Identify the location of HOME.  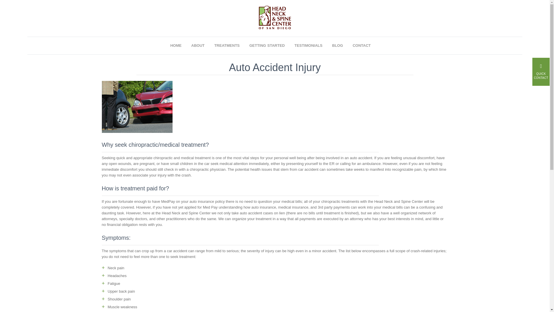
(180, 47).